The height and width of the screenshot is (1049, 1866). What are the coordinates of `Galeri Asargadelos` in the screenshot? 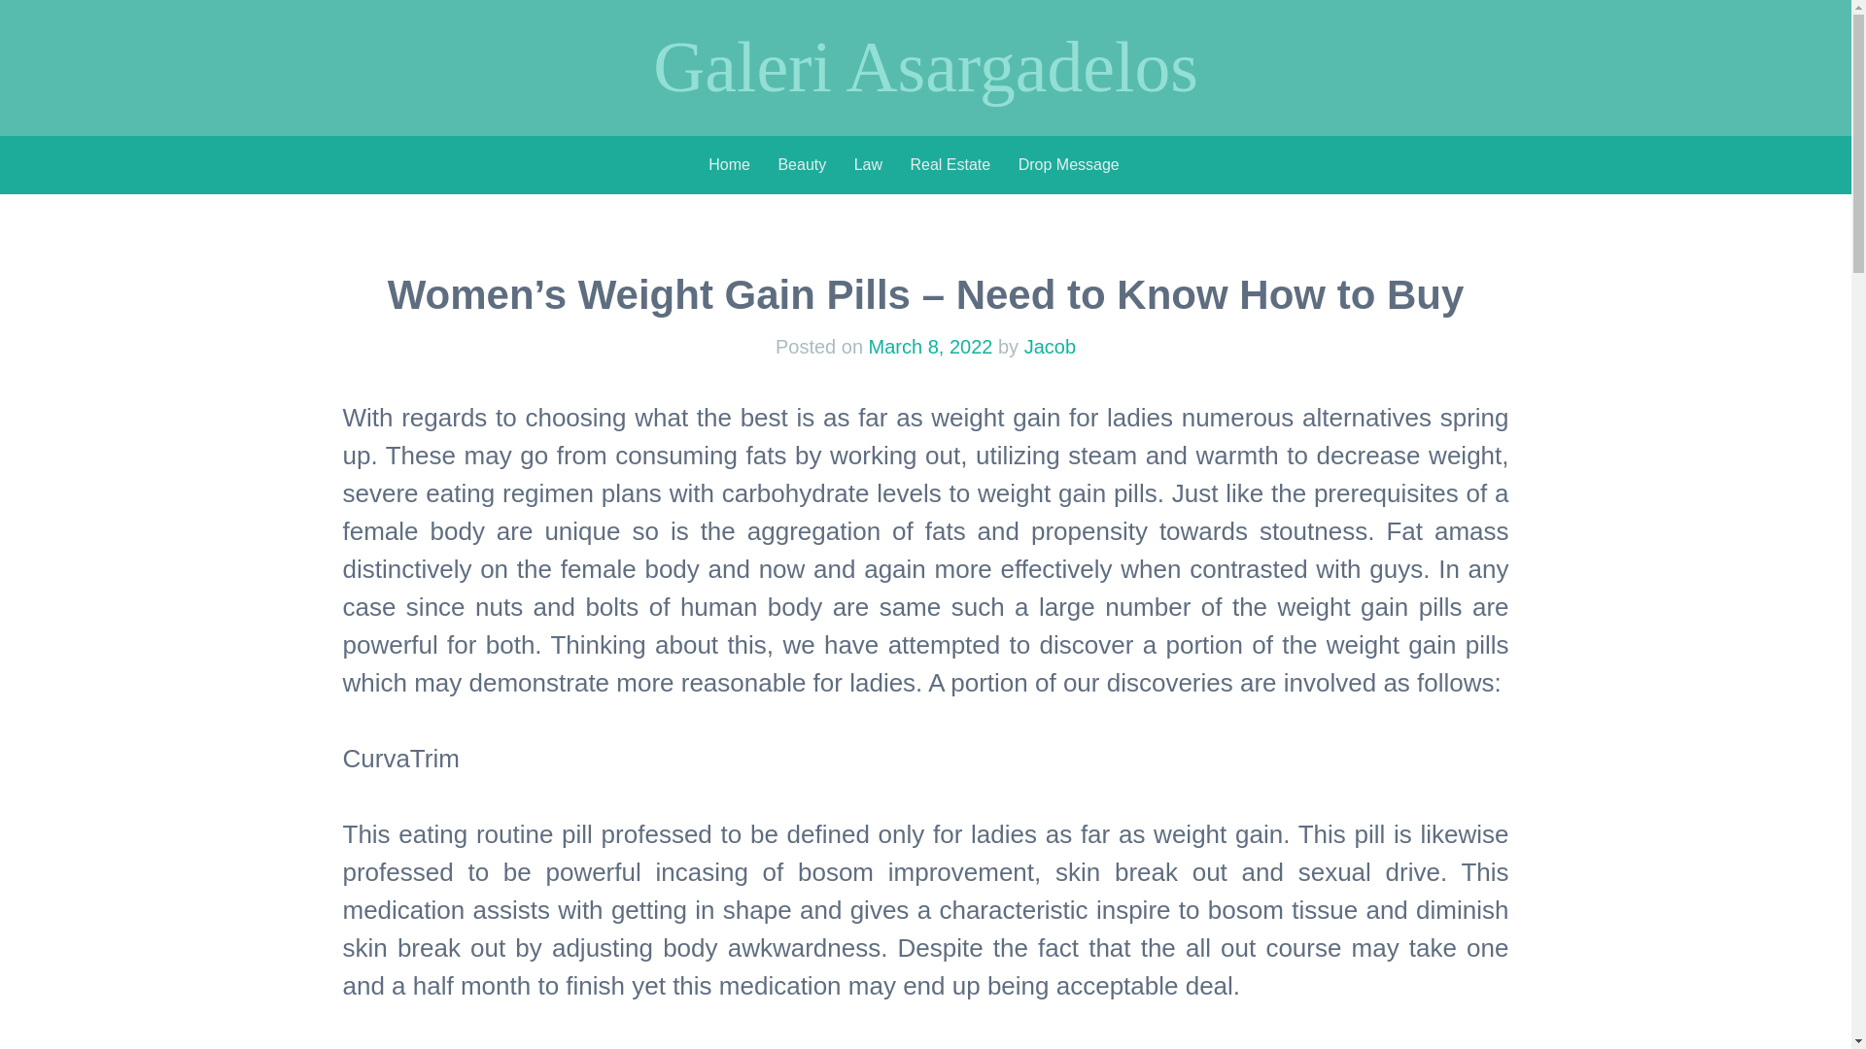 It's located at (925, 67).